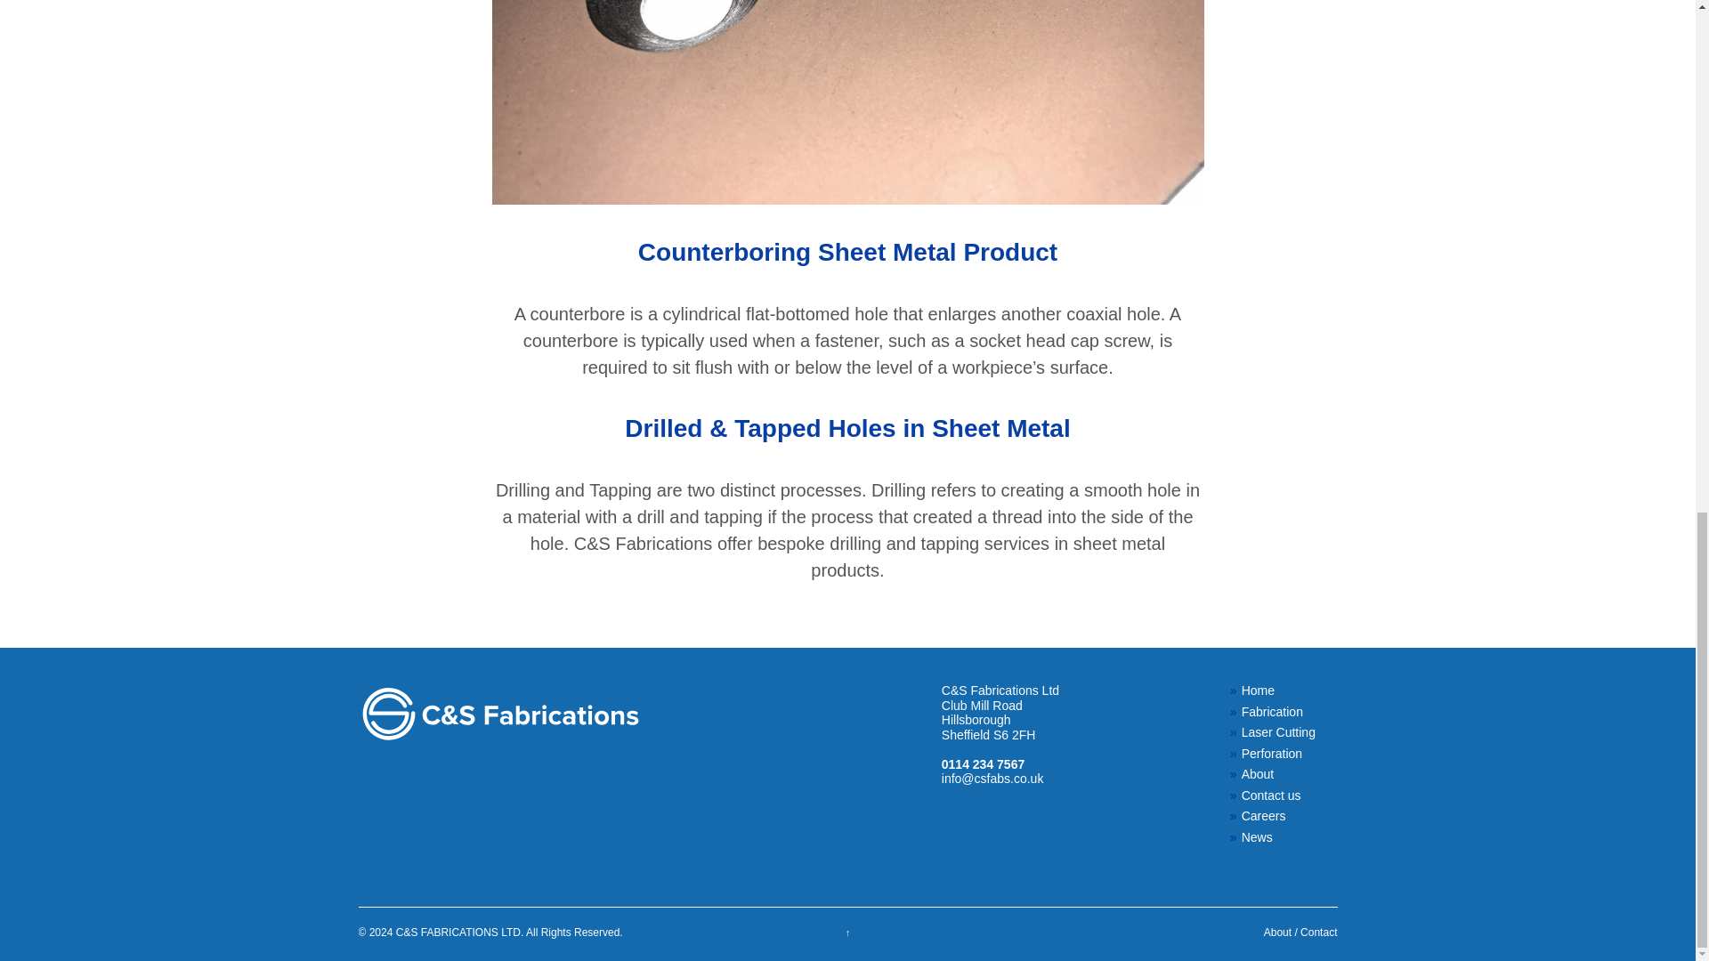 This screenshot has height=961, width=1709. Describe the element at coordinates (1276, 774) in the screenshot. I see `About` at that location.